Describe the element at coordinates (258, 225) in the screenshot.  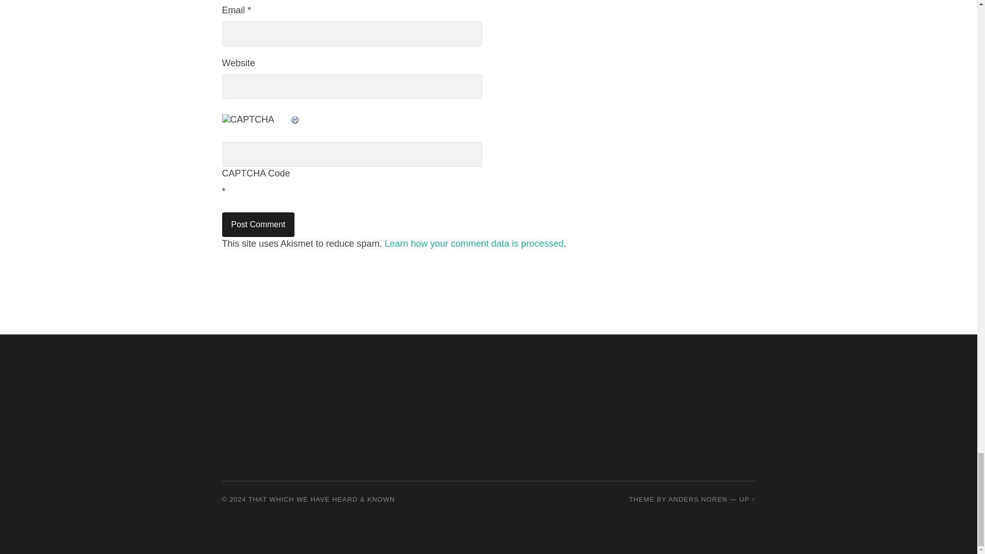
I see `Post Comment` at that location.